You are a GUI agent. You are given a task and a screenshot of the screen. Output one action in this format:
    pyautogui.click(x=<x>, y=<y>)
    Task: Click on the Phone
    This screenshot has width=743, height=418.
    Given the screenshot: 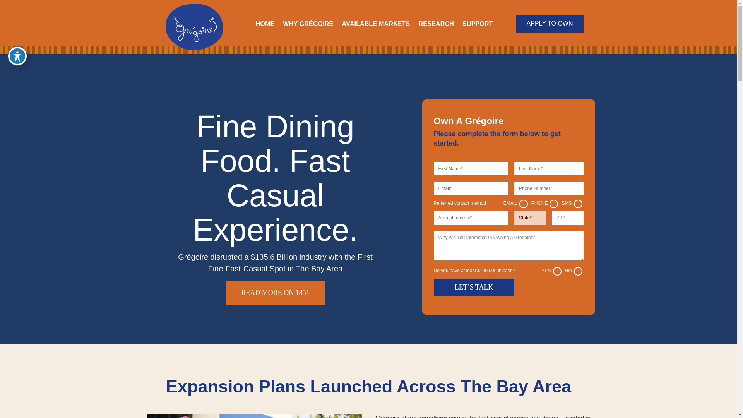 What is the action you would take?
    pyautogui.click(x=553, y=204)
    